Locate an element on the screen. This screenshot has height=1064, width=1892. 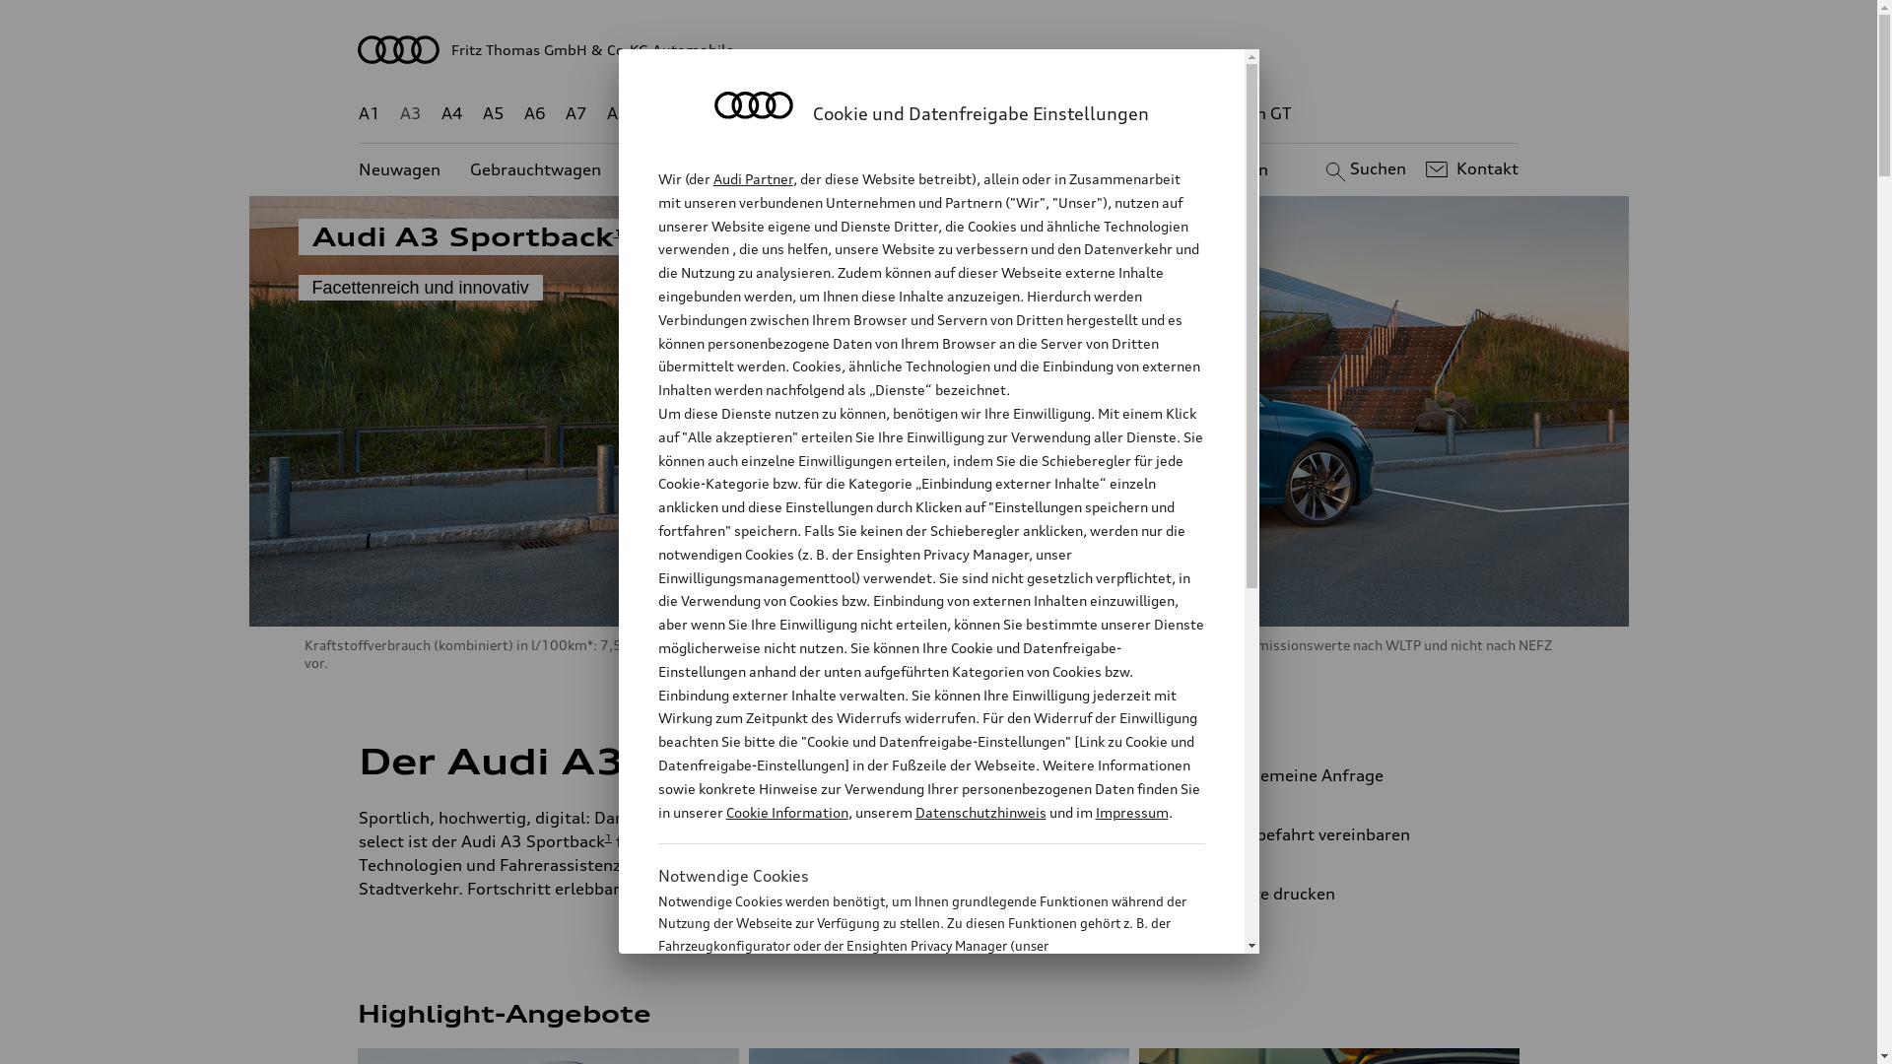
1 is located at coordinates (617, 233).